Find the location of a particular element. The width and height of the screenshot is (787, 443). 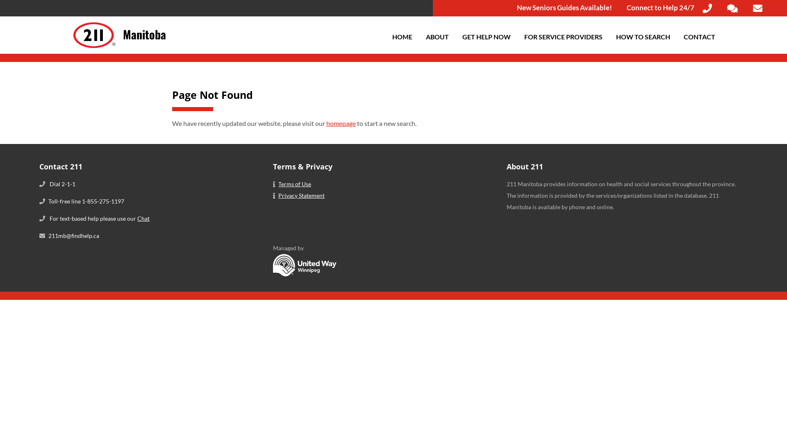

Privacy Statement is located at coordinates (302, 195).